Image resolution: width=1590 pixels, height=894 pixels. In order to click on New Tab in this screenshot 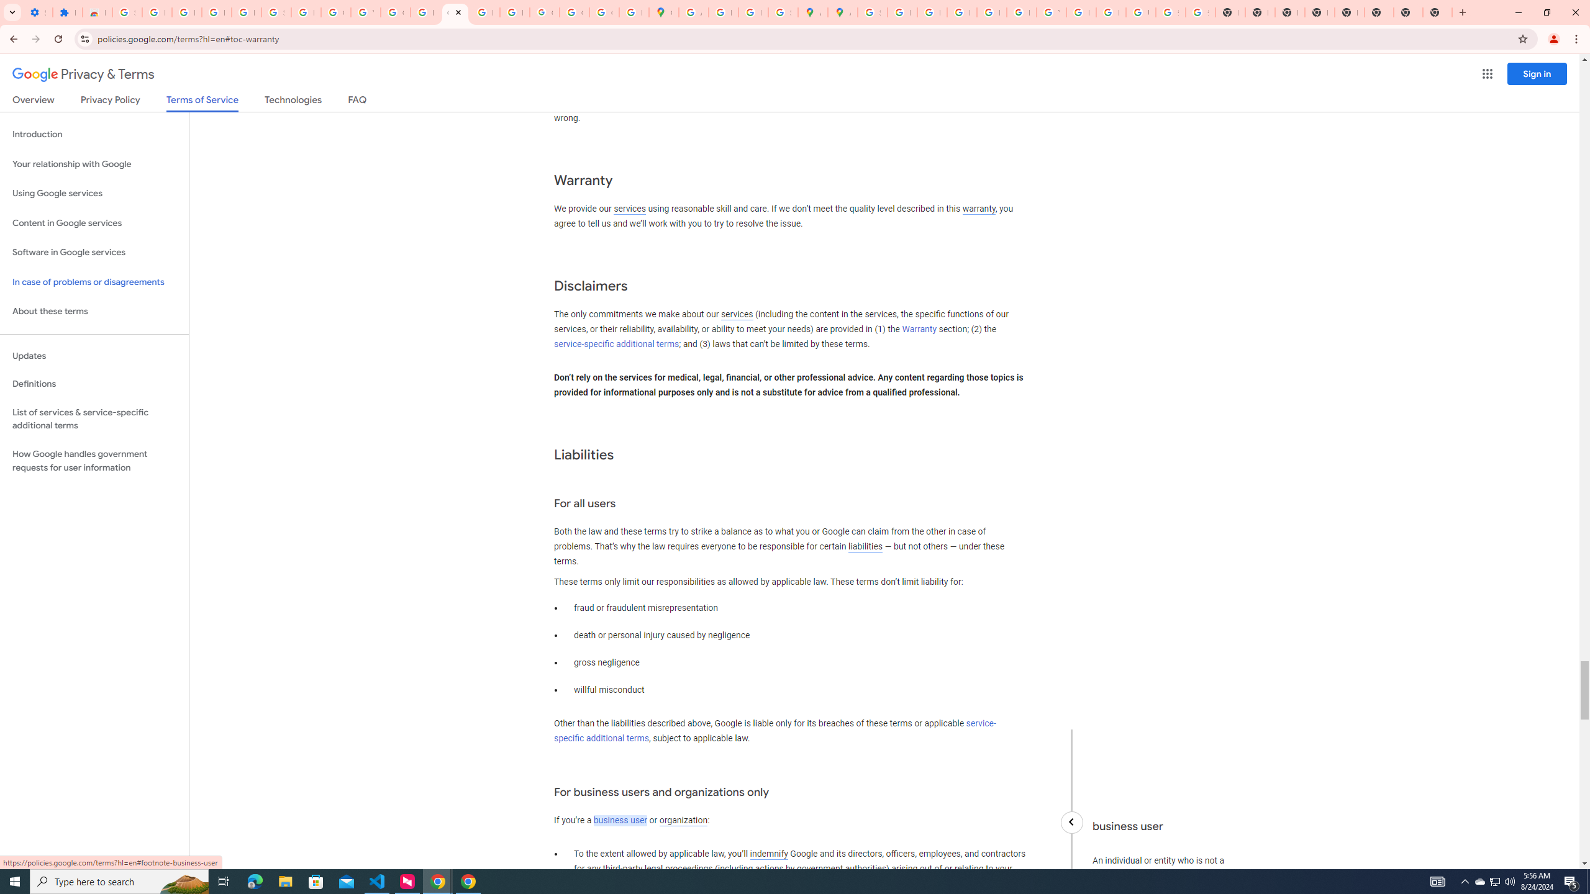, I will do `click(1407, 12)`.